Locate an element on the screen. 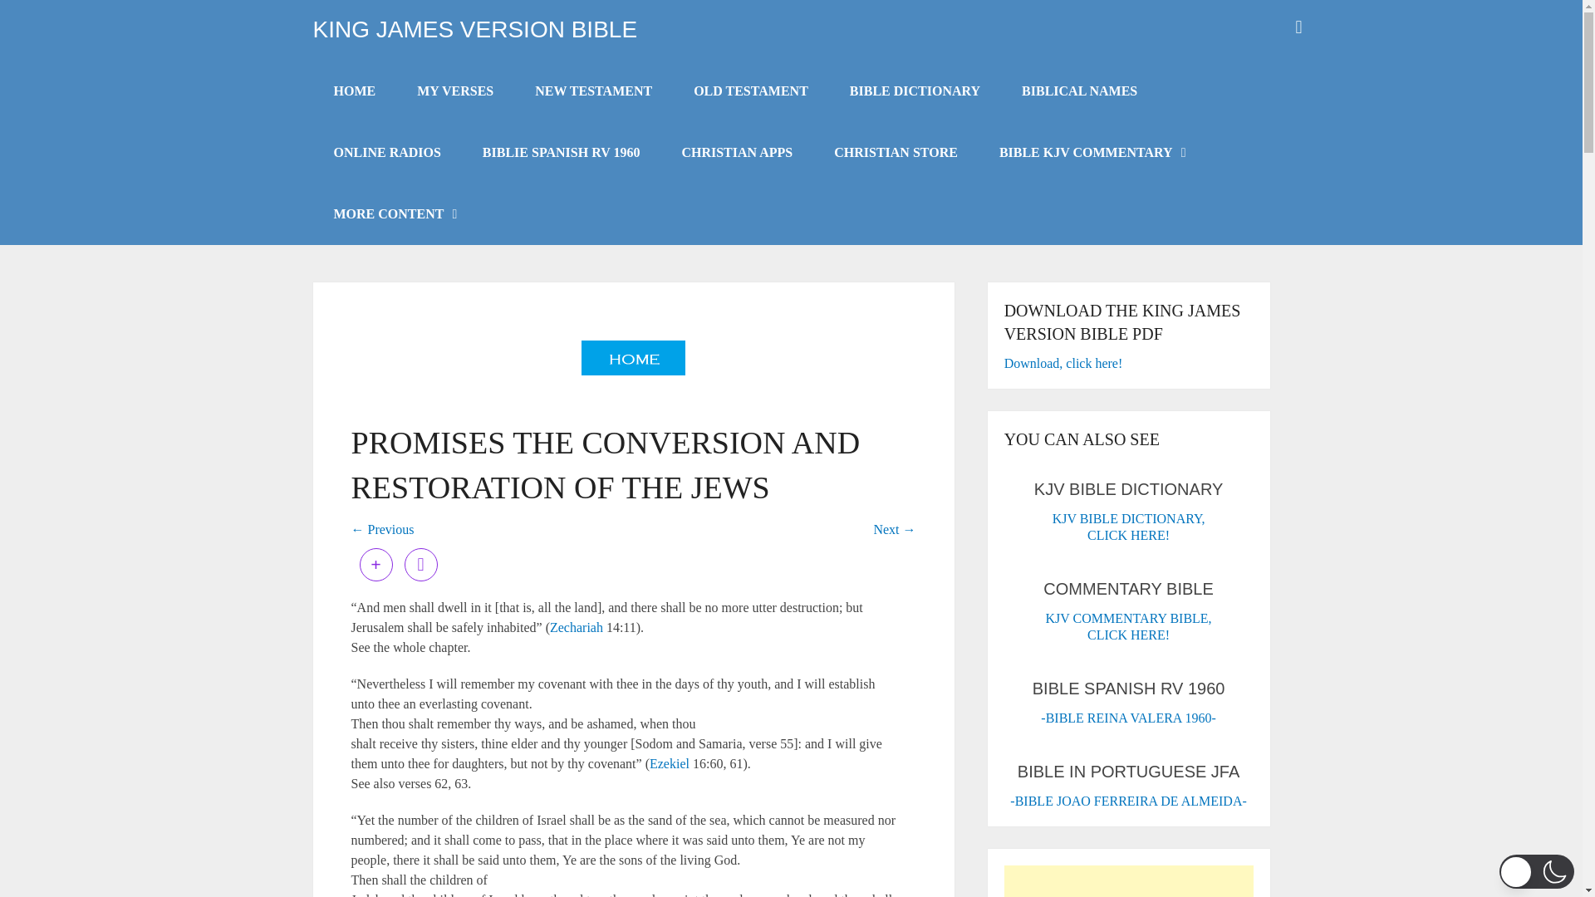  Zechariah is located at coordinates (577, 627).